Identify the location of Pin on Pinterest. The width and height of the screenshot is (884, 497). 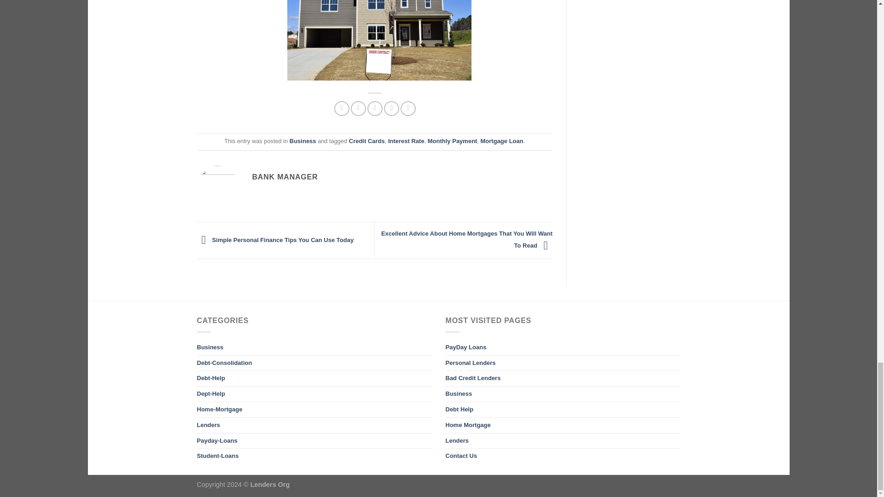
(391, 109).